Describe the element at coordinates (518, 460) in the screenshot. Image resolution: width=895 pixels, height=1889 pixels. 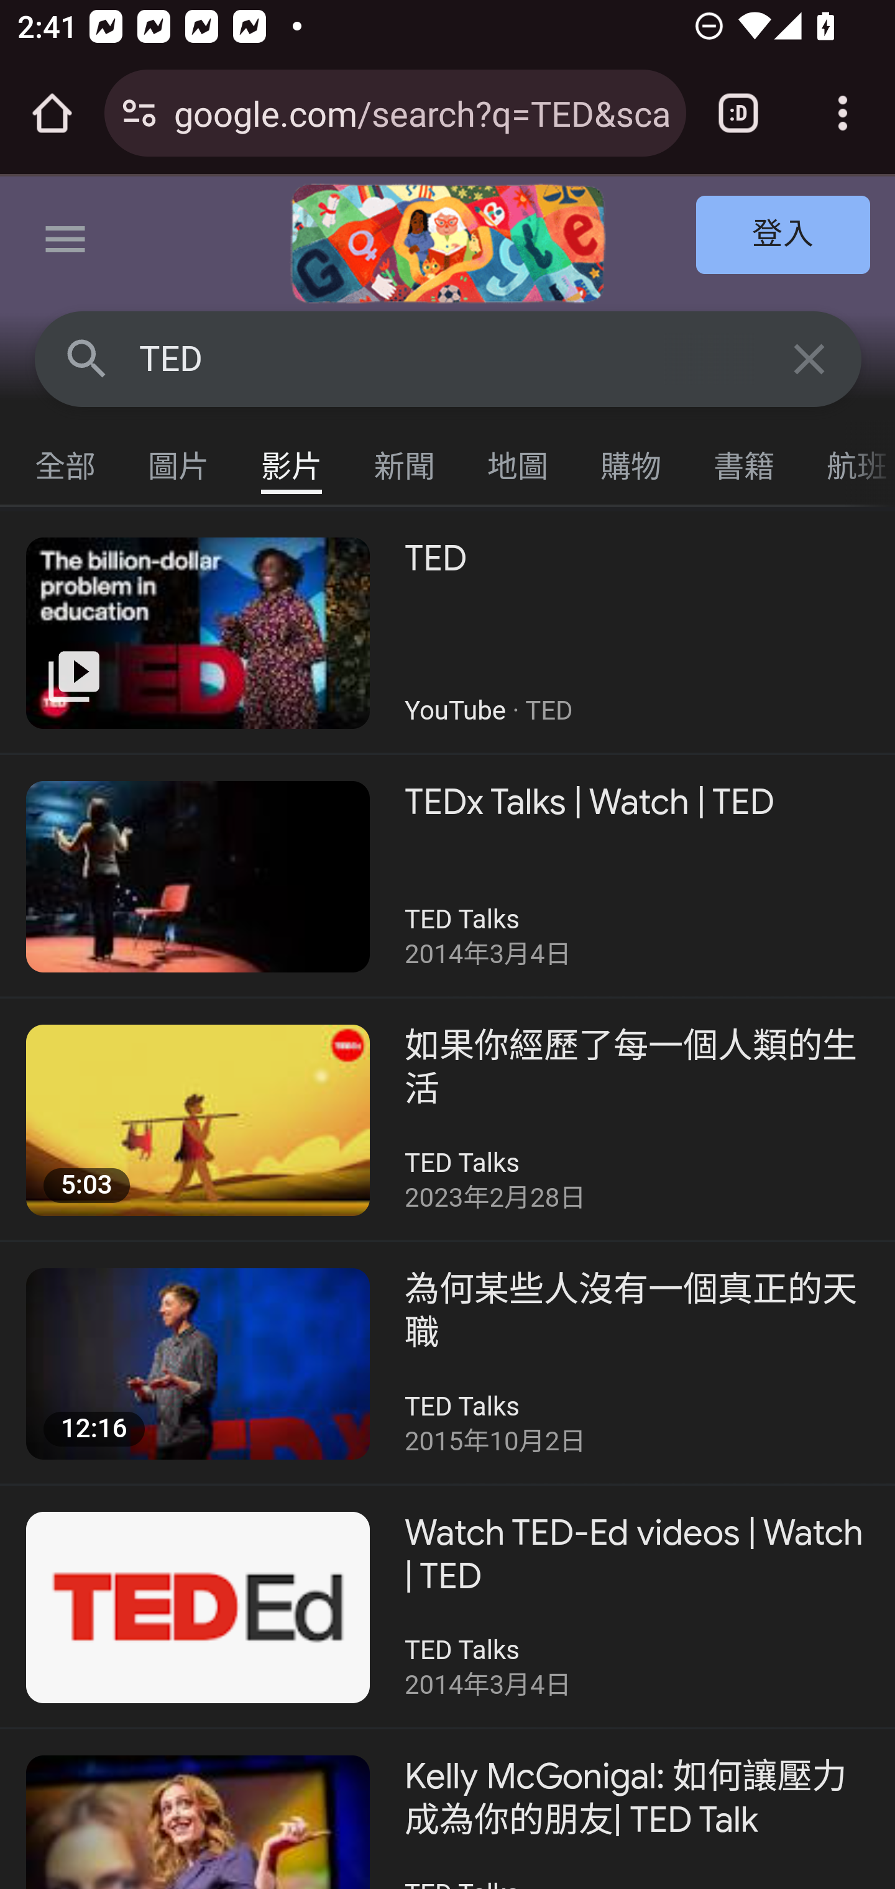
I see `地圖` at that location.